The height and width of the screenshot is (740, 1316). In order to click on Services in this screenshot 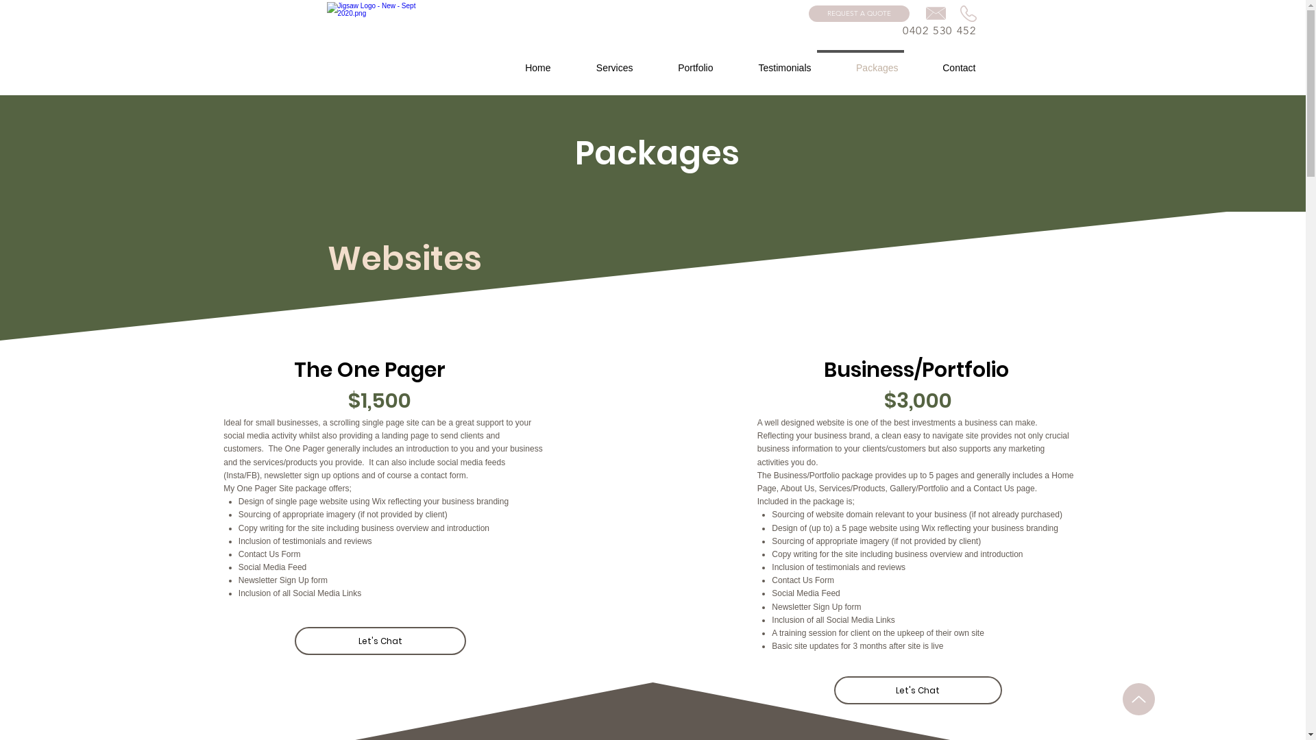, I will do `click(598, 62)`.